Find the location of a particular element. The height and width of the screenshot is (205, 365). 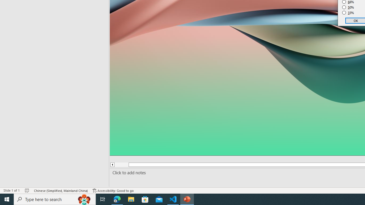

Microsoft Store is located at coordinates (145, 199).